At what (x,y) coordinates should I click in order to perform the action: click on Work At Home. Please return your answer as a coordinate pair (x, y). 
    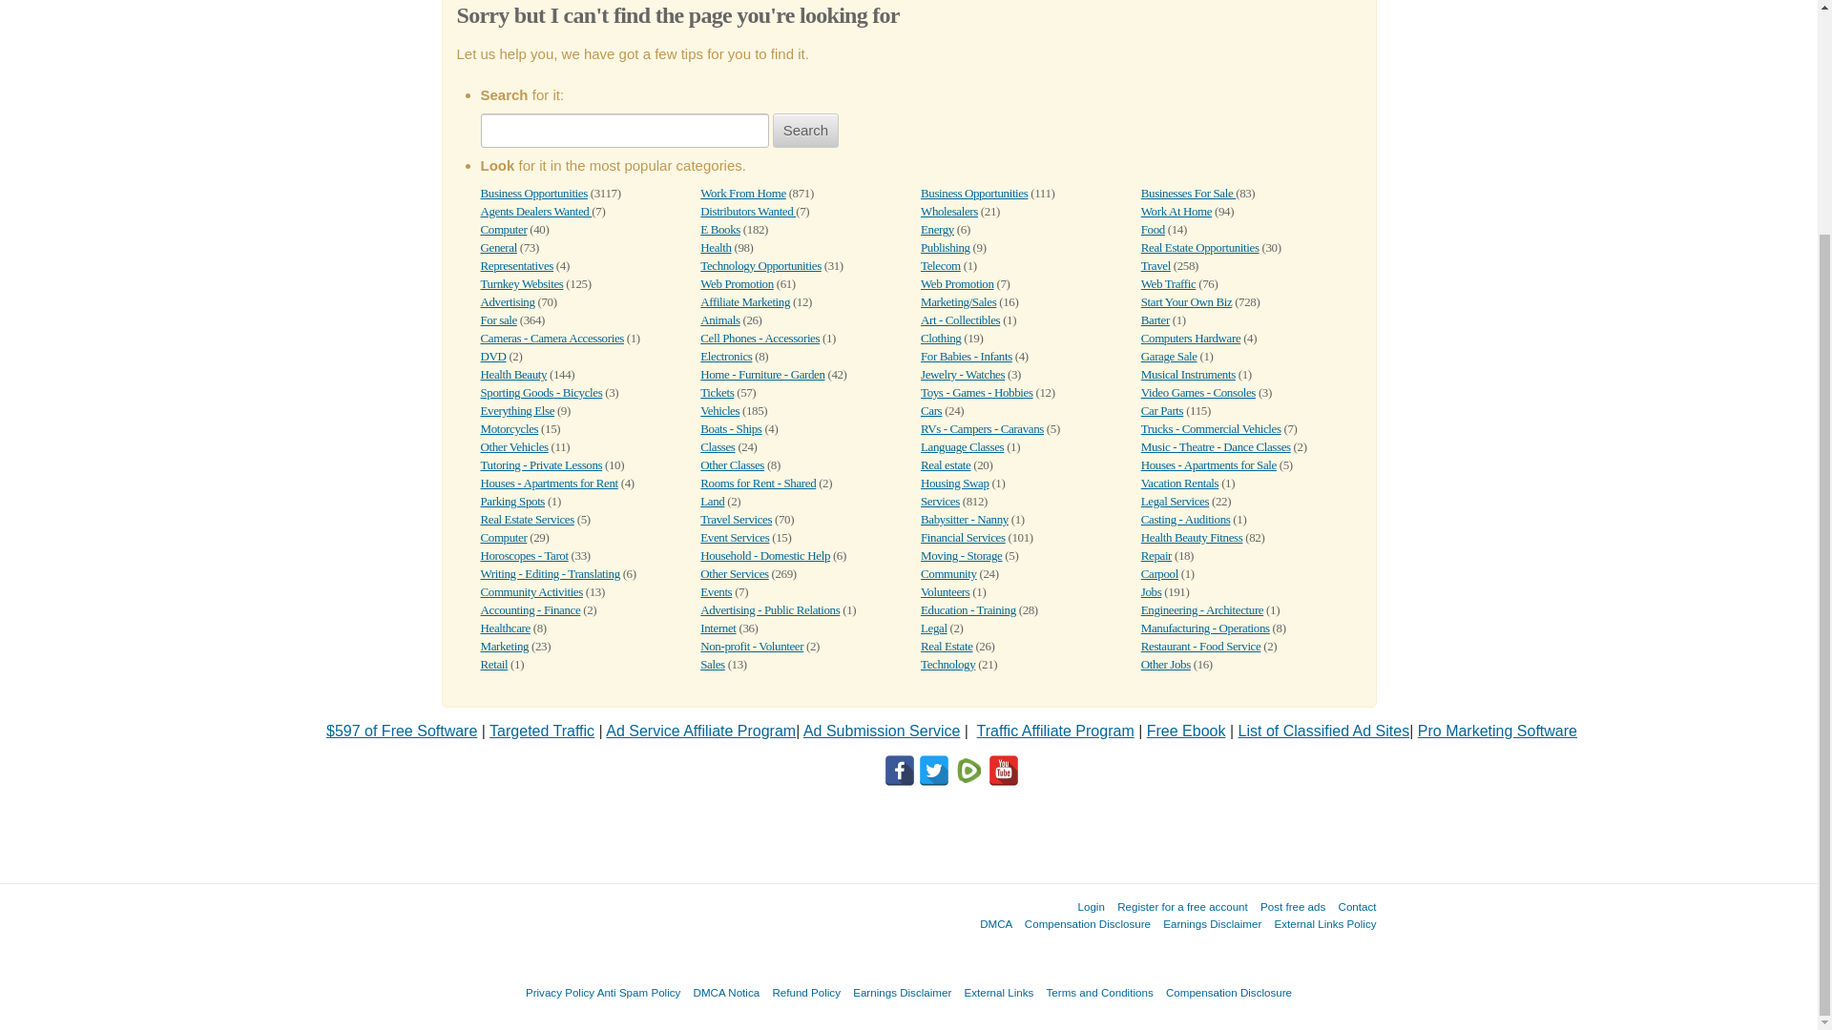
    Looking at the image, I should click on (1176, 210).